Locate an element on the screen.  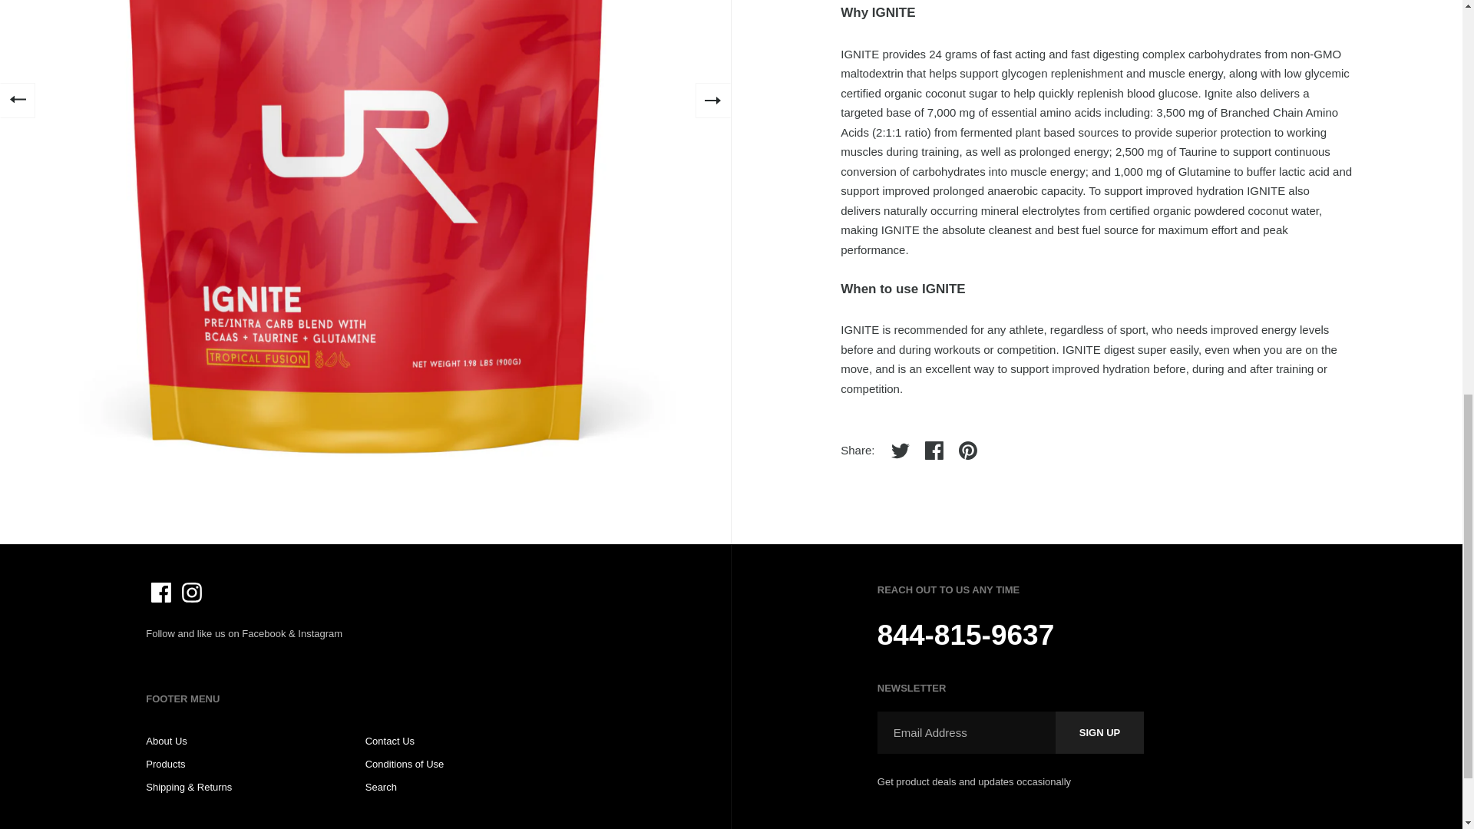
Products is located at coordinates (166, 765).